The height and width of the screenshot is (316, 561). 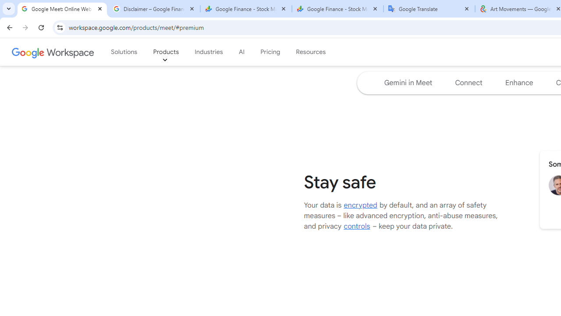 I want to click on Navigate to the Gemini in Meet section of the page, so click(x=408, y=83).